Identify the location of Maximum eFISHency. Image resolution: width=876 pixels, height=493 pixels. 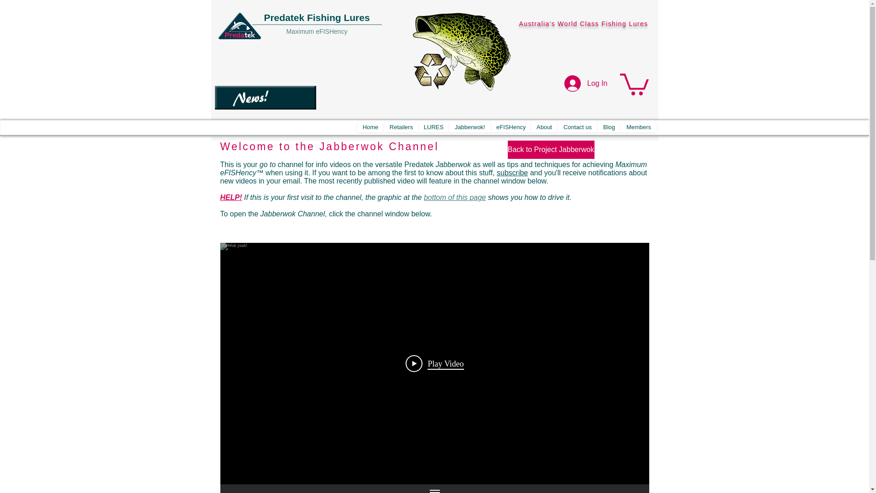
(317, 31).